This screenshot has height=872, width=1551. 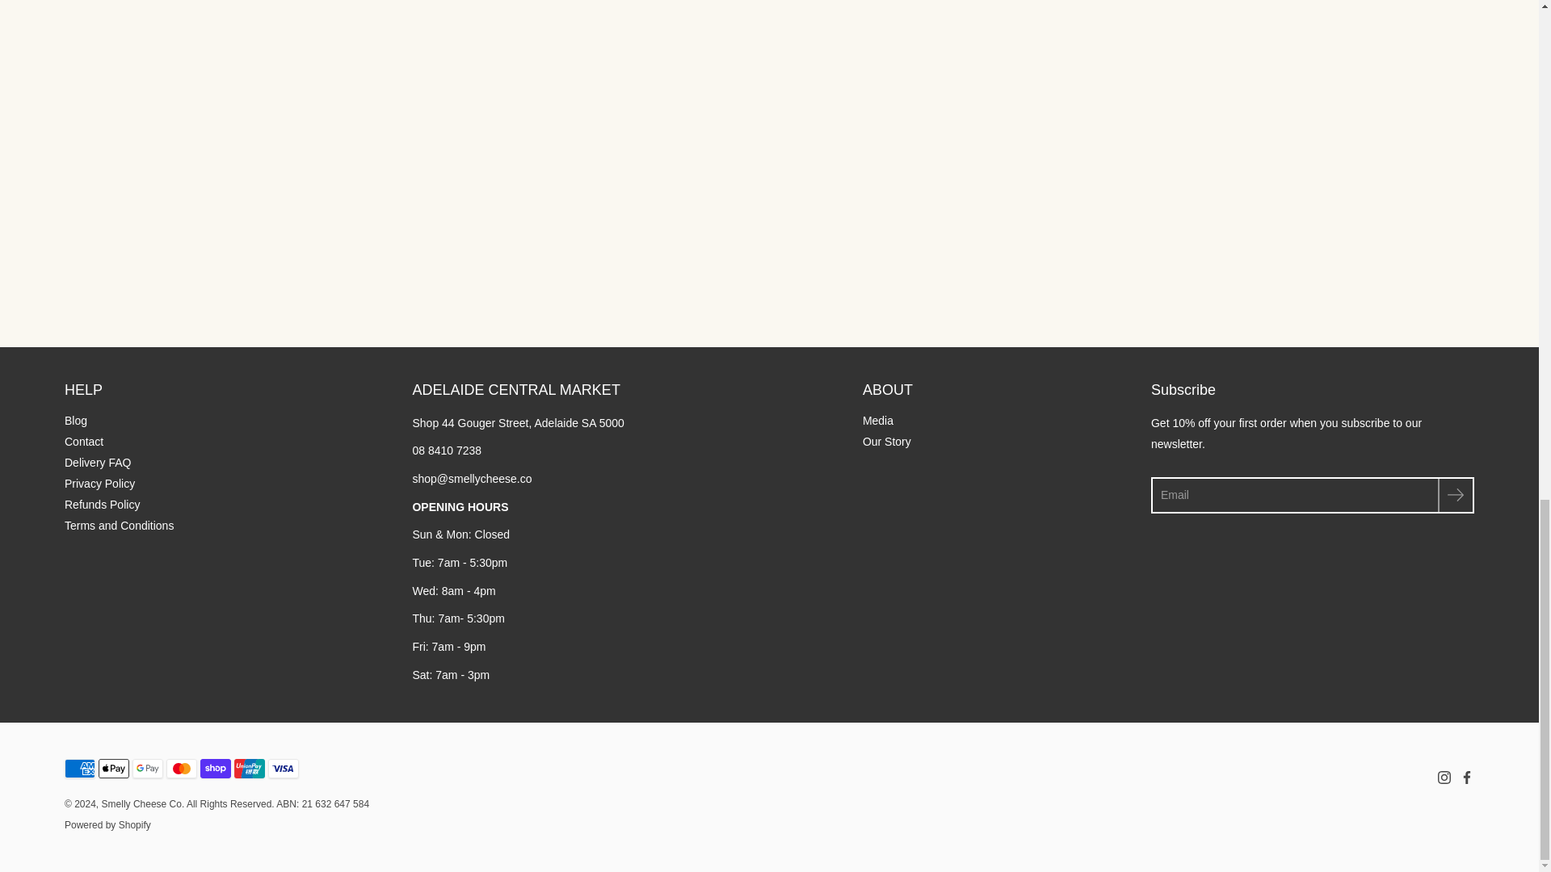 I want to click on American Express, so click(x=79, y=769).